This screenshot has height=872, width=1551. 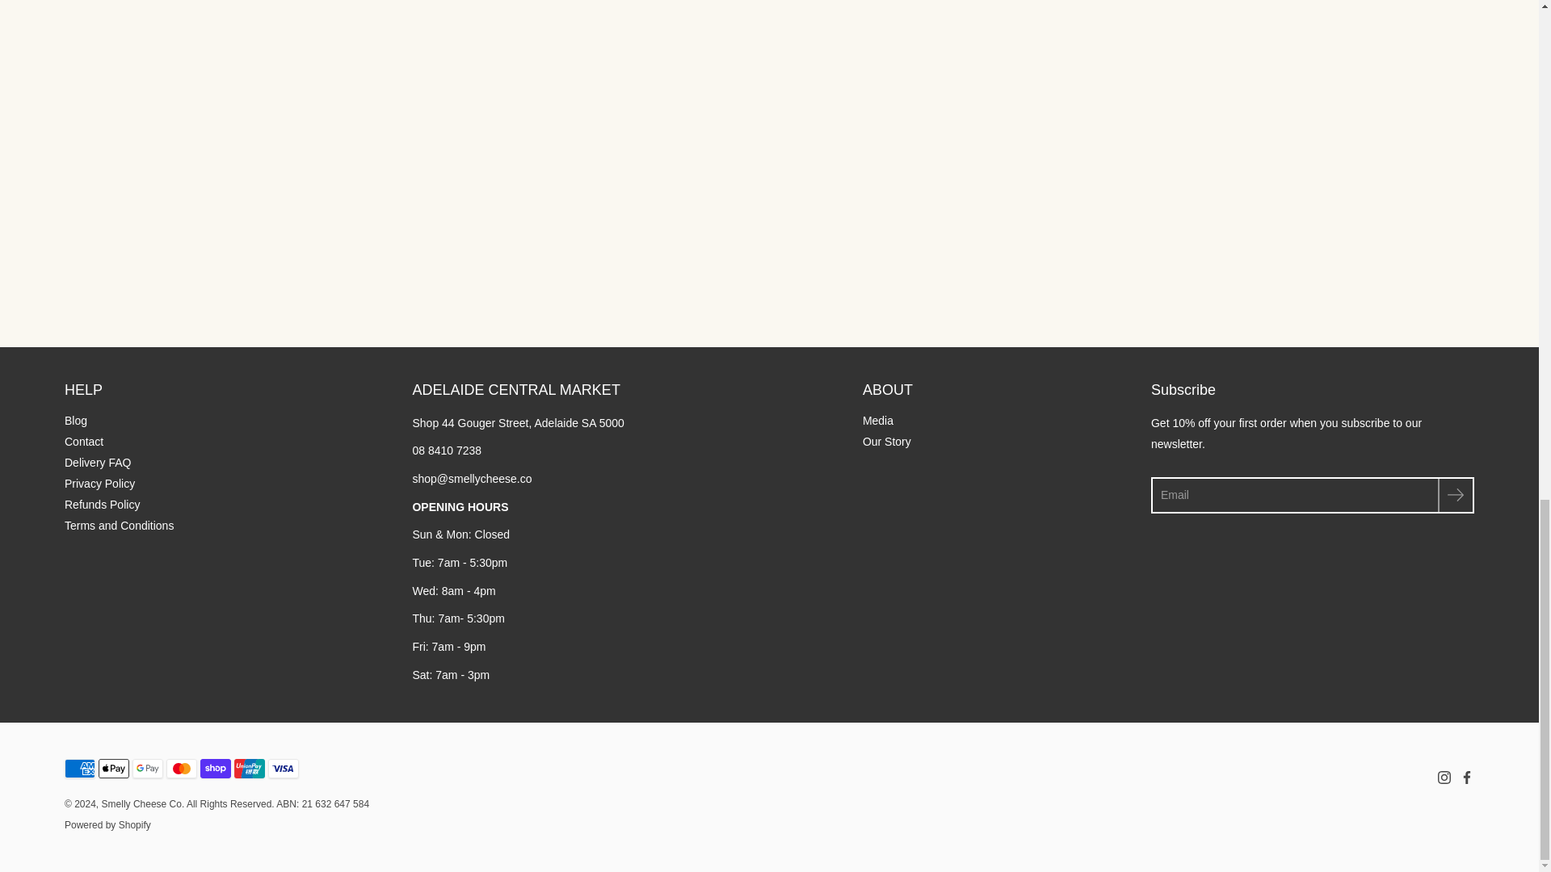 I want to click on American Express, so click(x=79, y=769).